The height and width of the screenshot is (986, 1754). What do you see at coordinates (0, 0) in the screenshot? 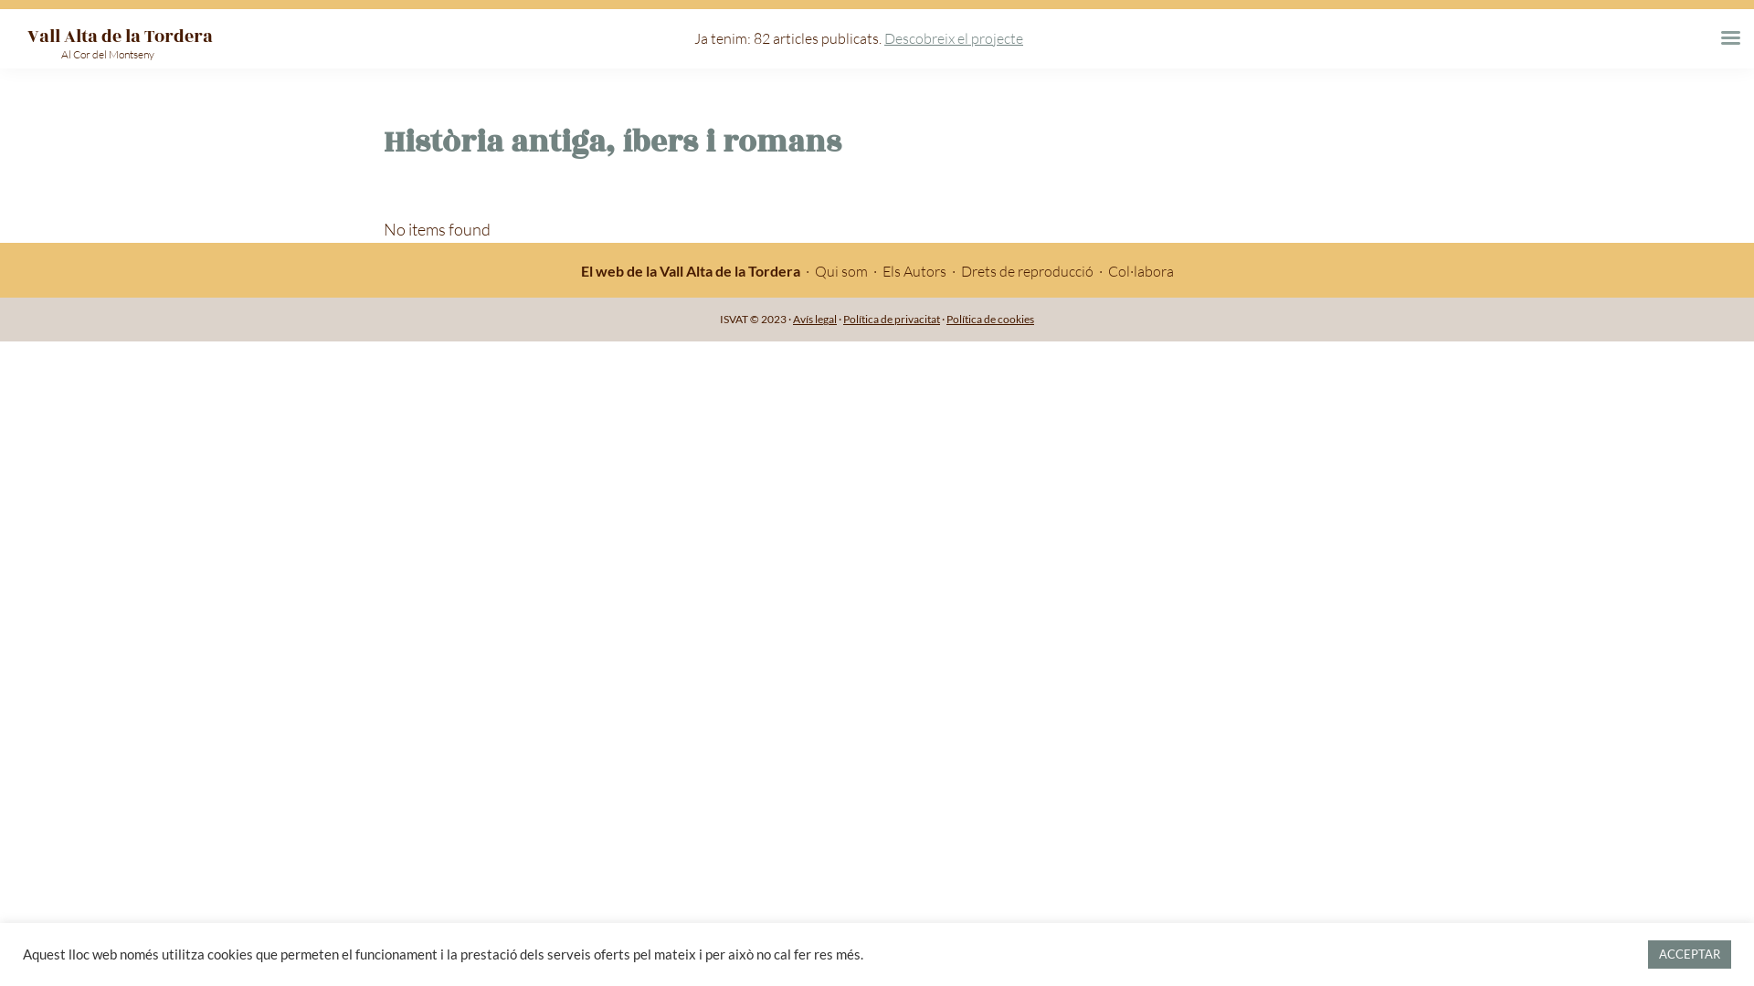
I see `Skip to main content` at bounding box center [0, 0].